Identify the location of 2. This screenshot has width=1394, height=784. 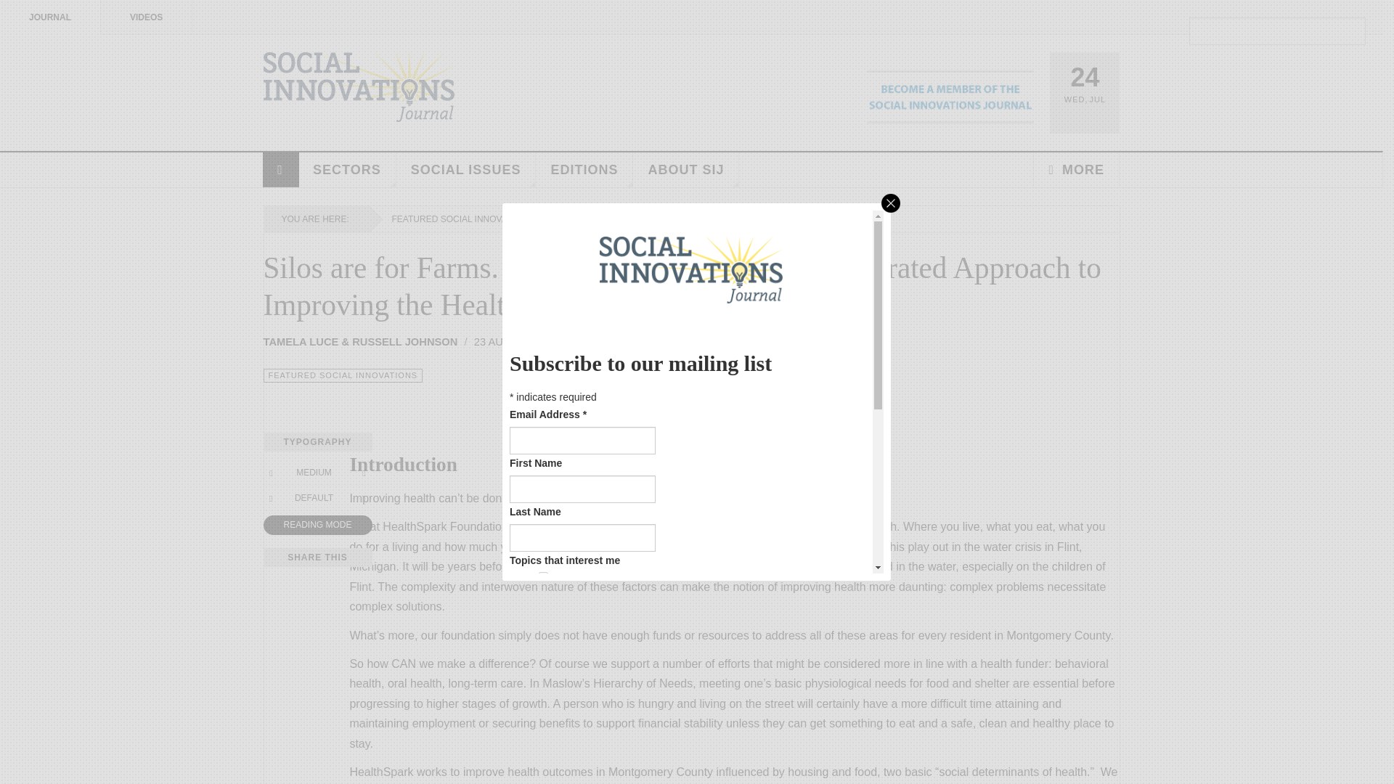
(543, 597).